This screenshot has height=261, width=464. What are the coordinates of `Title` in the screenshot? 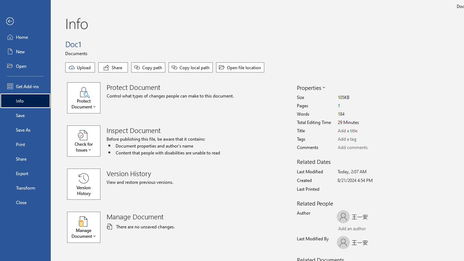 It's located at (365, 131).